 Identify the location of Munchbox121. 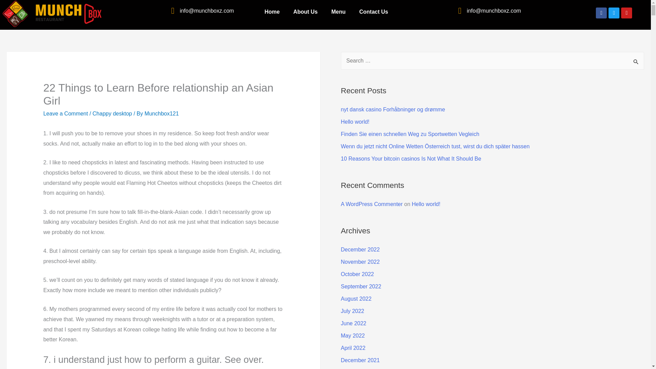
(162, 113).